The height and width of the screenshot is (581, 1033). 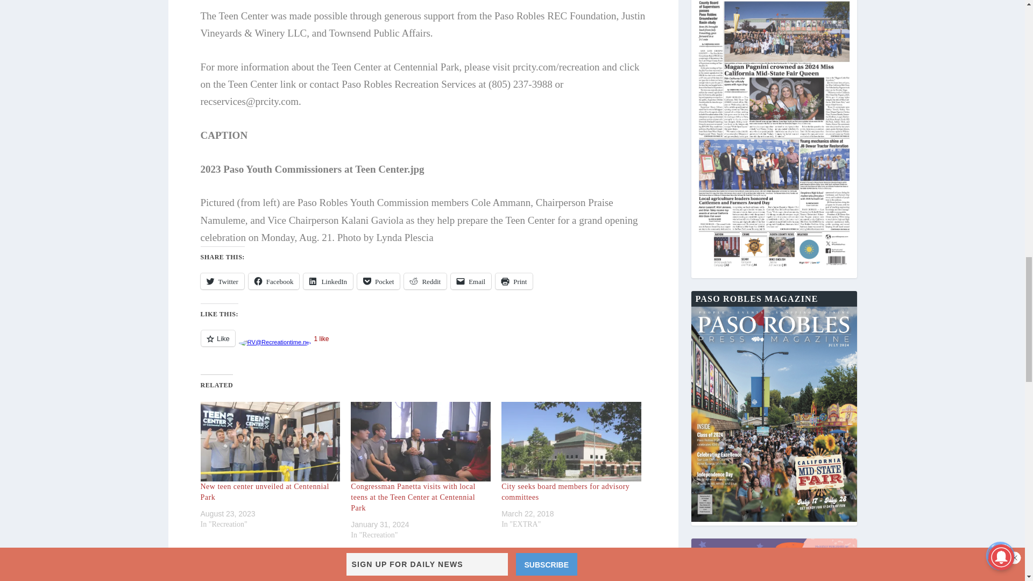 I want to click on Click to share on Facebook, so click(x=274, y=281).